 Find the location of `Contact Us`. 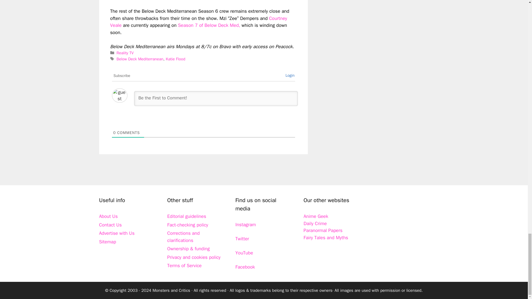

Contact Us is located at coordinates (110, 225).